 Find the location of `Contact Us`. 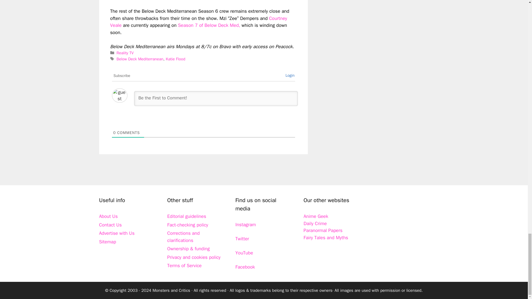

Contact Us is located at coordinates (110, 225).